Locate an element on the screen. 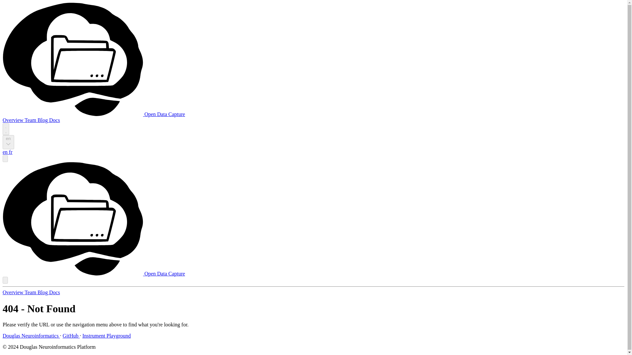  Team is located at coordinates (31, 292).